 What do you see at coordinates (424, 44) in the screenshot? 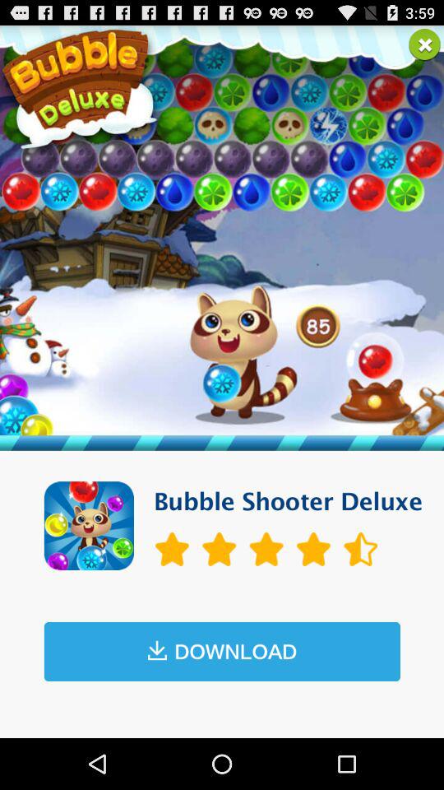
I see `exit page` at bounding box center [424, 44].